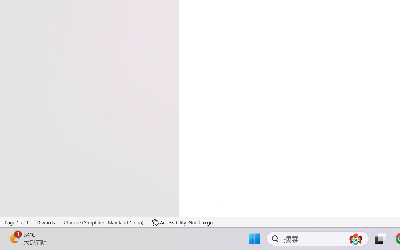 This screenshot has height=250, width=400. Describe the element at coordinates (103, 222) in the screenshot. I see `Language Chinese (Simplified, Mainland China)` at that location.